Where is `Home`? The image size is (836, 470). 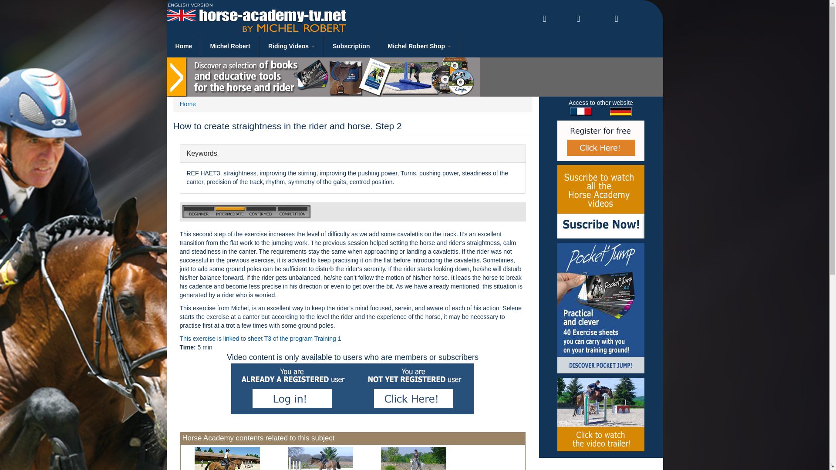
Home is located at coordinates (187, 104).